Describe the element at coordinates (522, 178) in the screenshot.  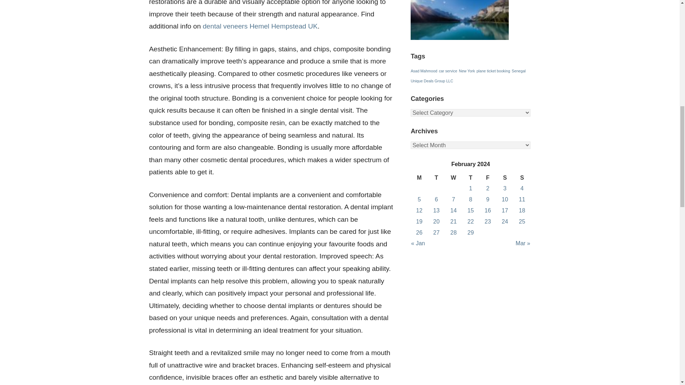
I see `Sunday` at that location.